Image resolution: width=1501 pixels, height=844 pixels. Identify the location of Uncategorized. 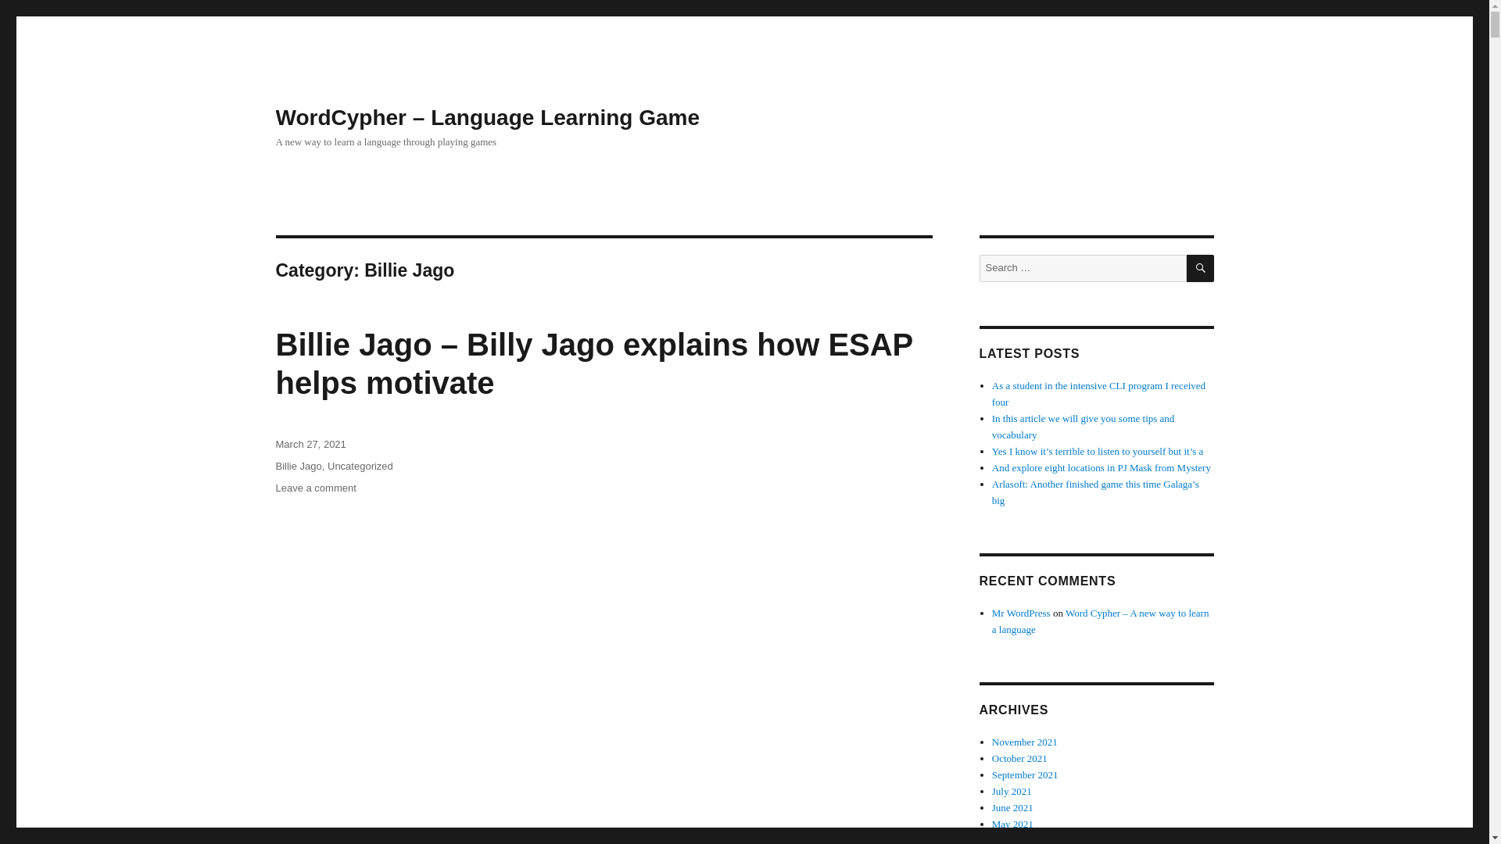
(360, 466).